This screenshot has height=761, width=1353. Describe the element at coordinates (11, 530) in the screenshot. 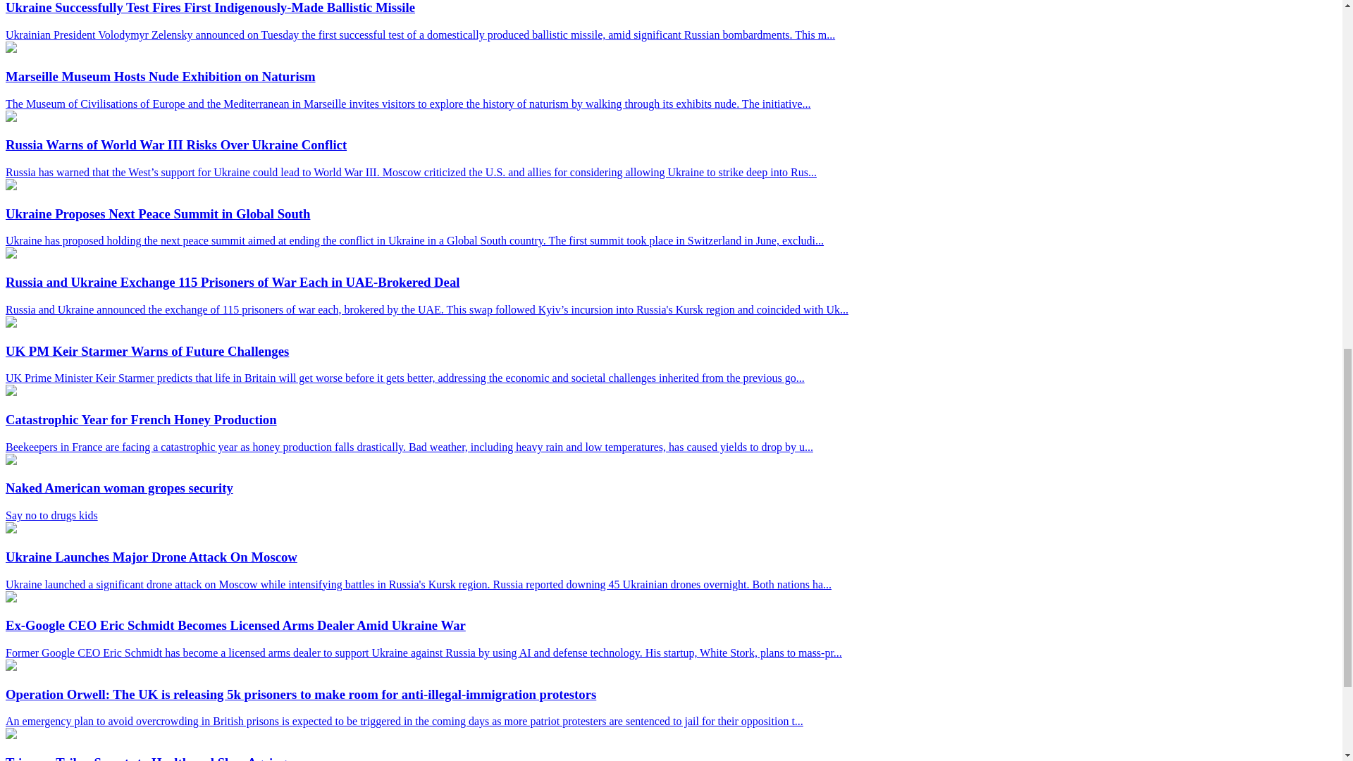

I see `Ukraine Launches Major Drone Attack On Moscow` at that location.